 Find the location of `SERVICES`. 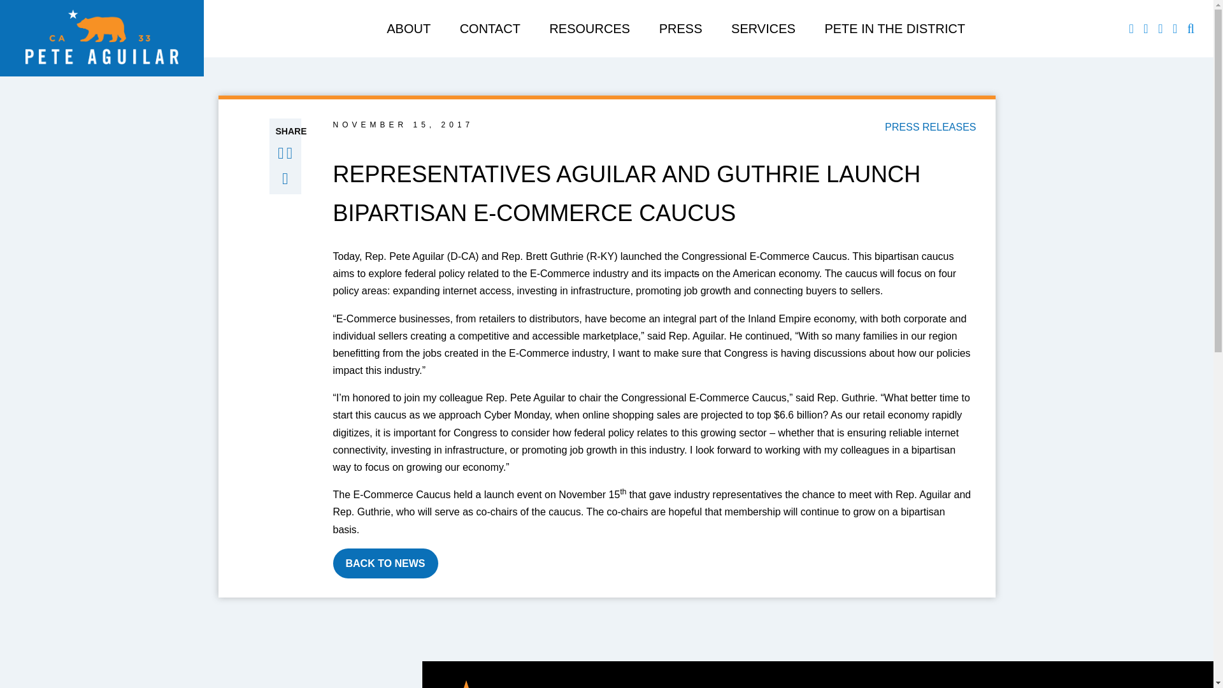

SERVICES is located at coordinates (763, 28).